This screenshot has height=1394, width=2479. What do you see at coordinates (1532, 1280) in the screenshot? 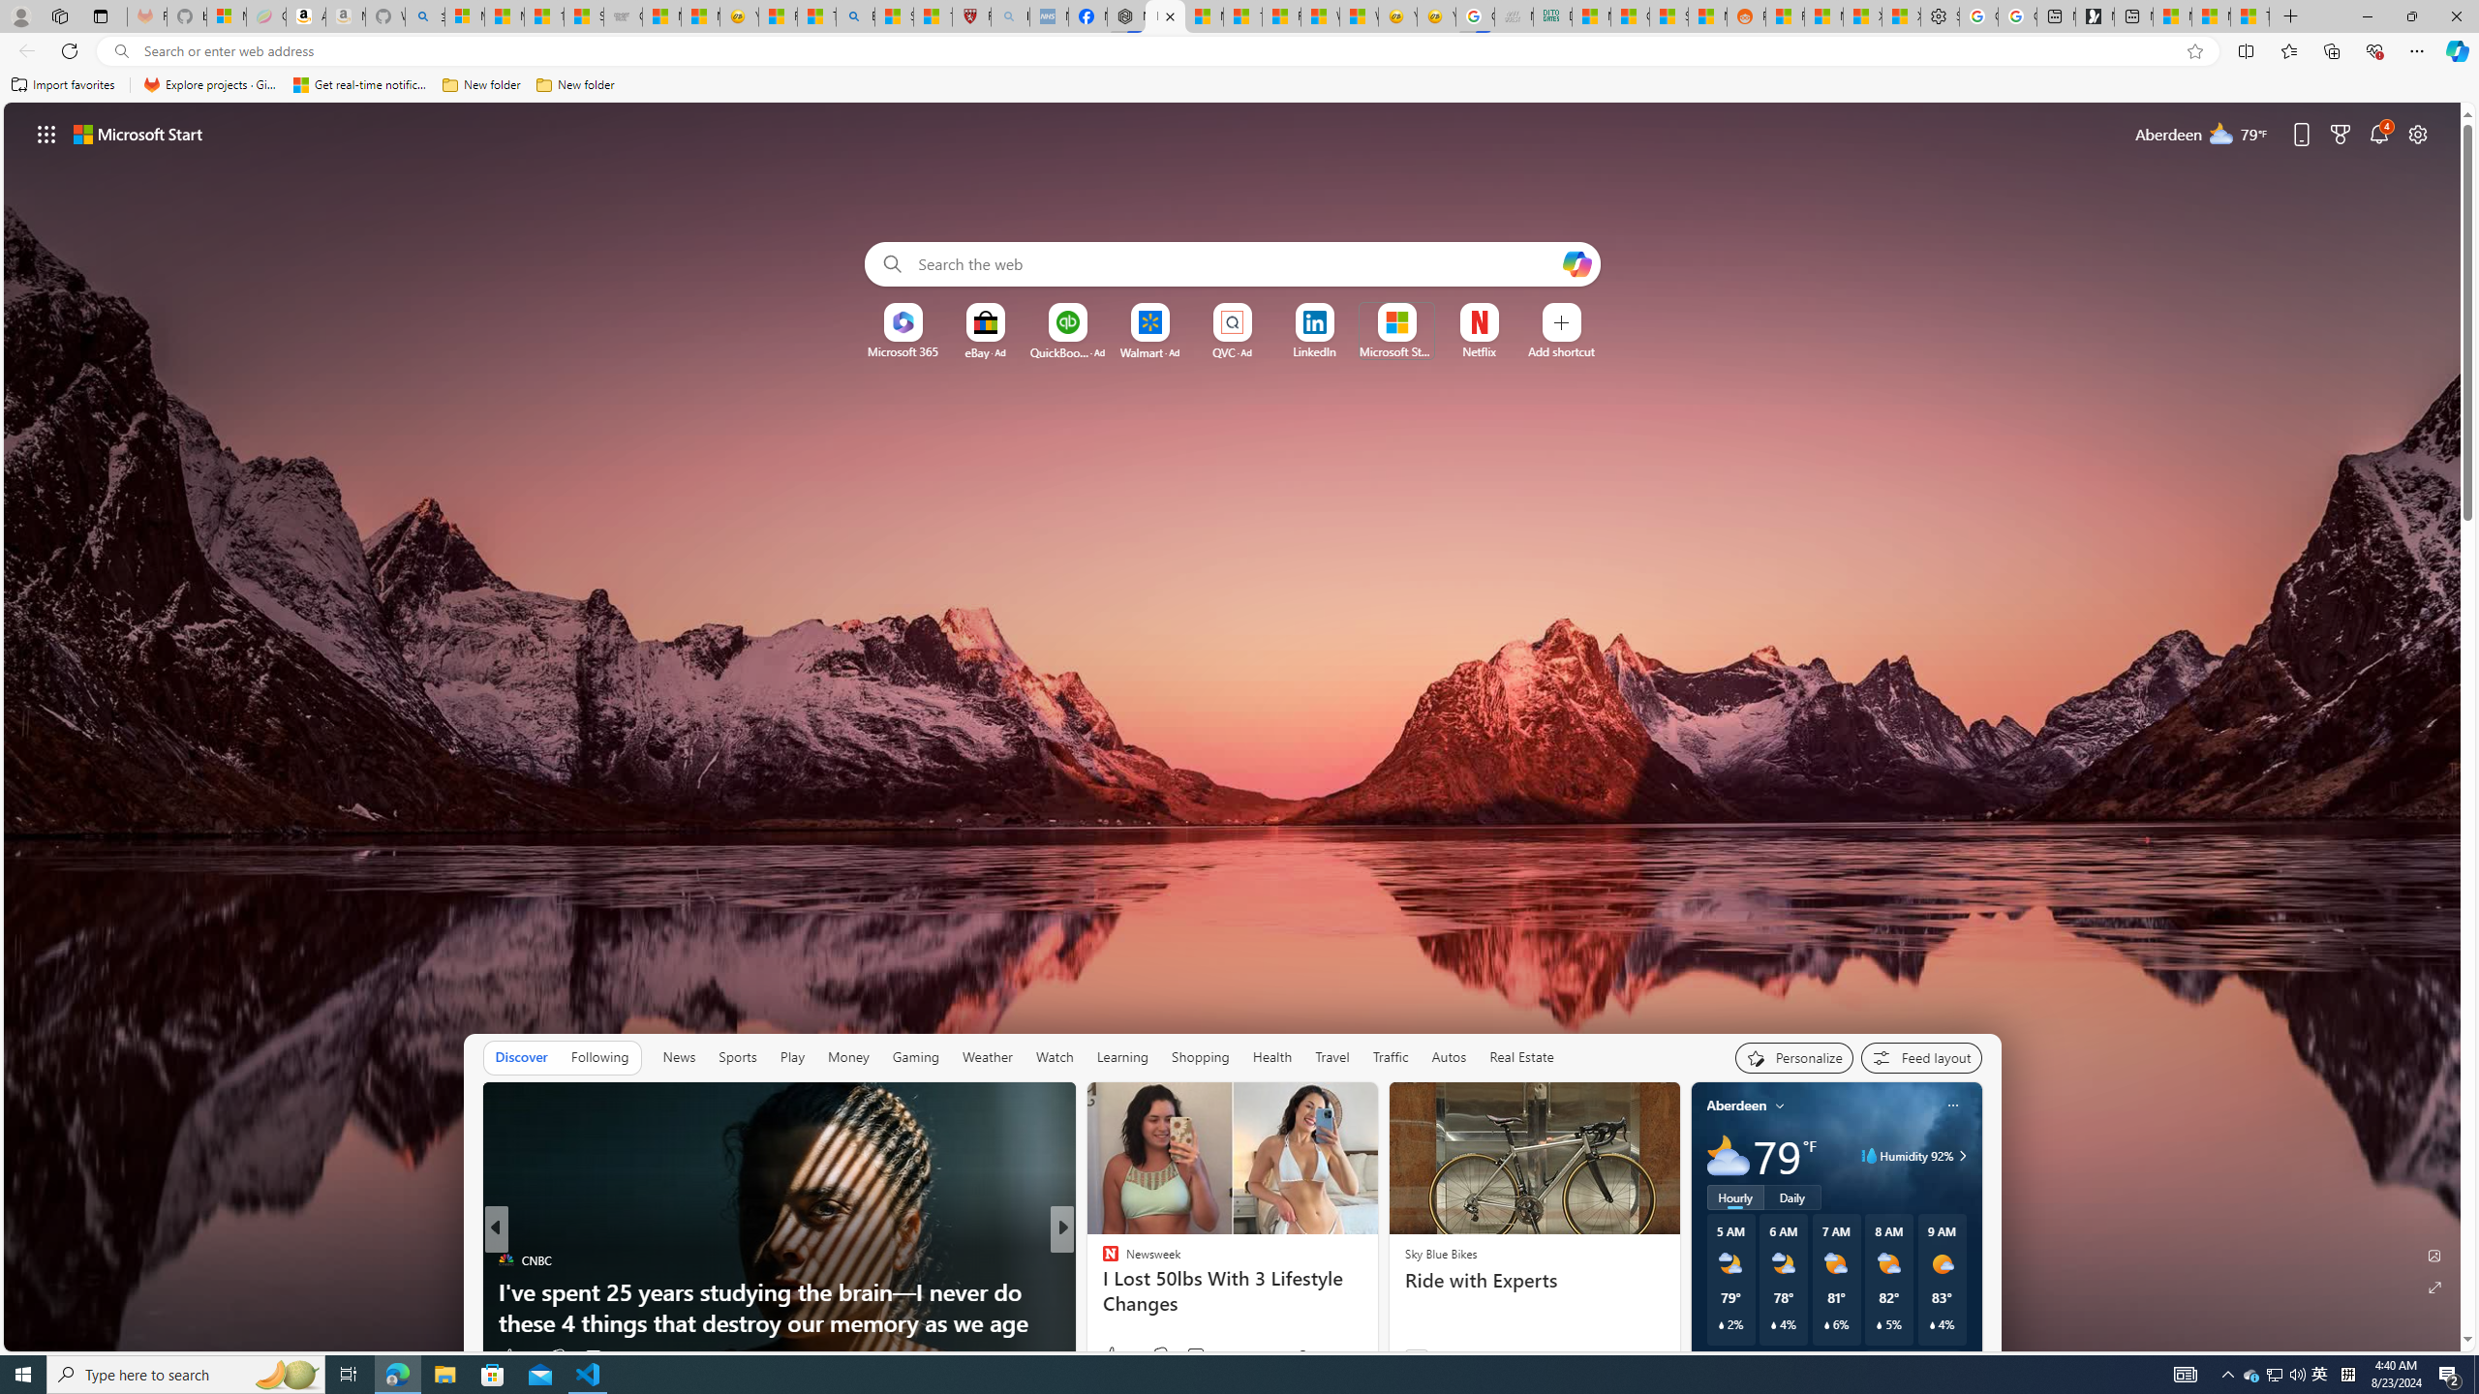
I see `Ride with Experts` at bounding box center [1532, 1280].